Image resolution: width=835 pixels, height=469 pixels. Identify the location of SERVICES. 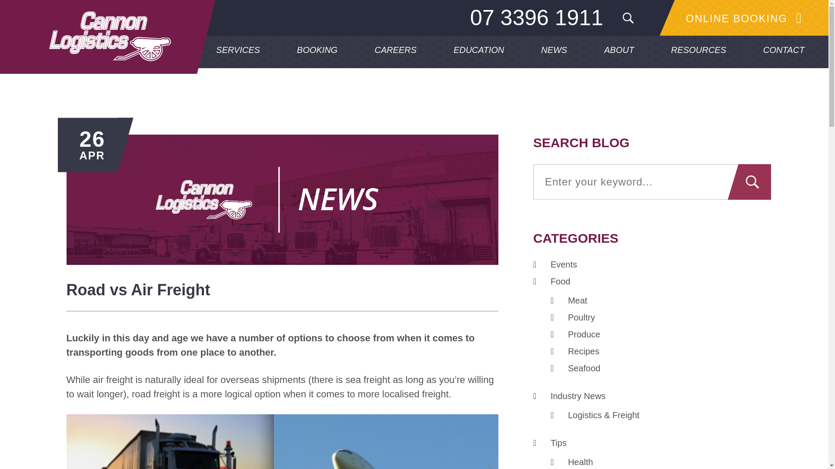
(237, 51).